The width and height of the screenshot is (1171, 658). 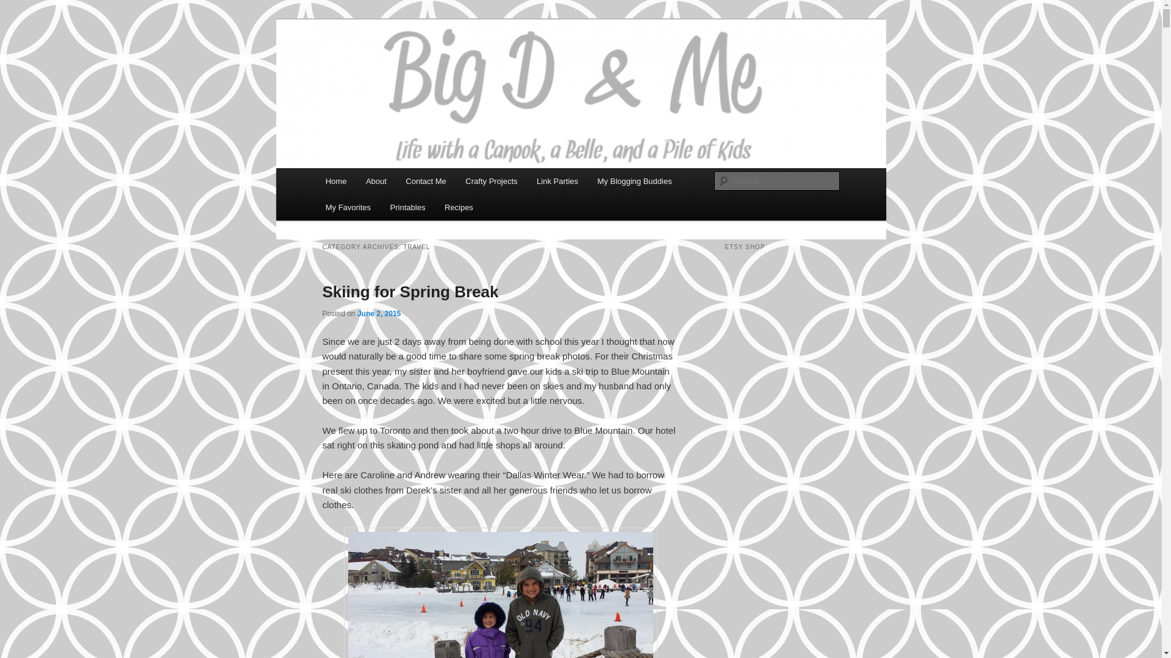 What do you see at coordinates (20, 7) in the screenshot?
I see `Search` at bounding box center [20, 7].